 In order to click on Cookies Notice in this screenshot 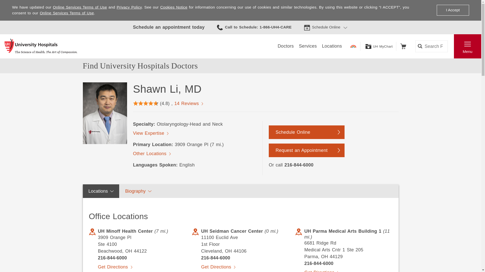, I will do `click(174, 7)`.